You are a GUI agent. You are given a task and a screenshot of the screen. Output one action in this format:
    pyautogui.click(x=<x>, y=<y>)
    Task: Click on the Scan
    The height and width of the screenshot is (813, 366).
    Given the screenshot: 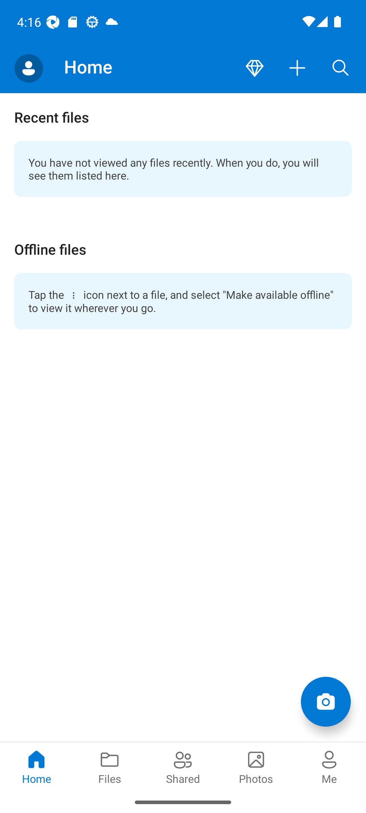 What is the action you would take?
    pyautogui.click(x=325, y=701)
    